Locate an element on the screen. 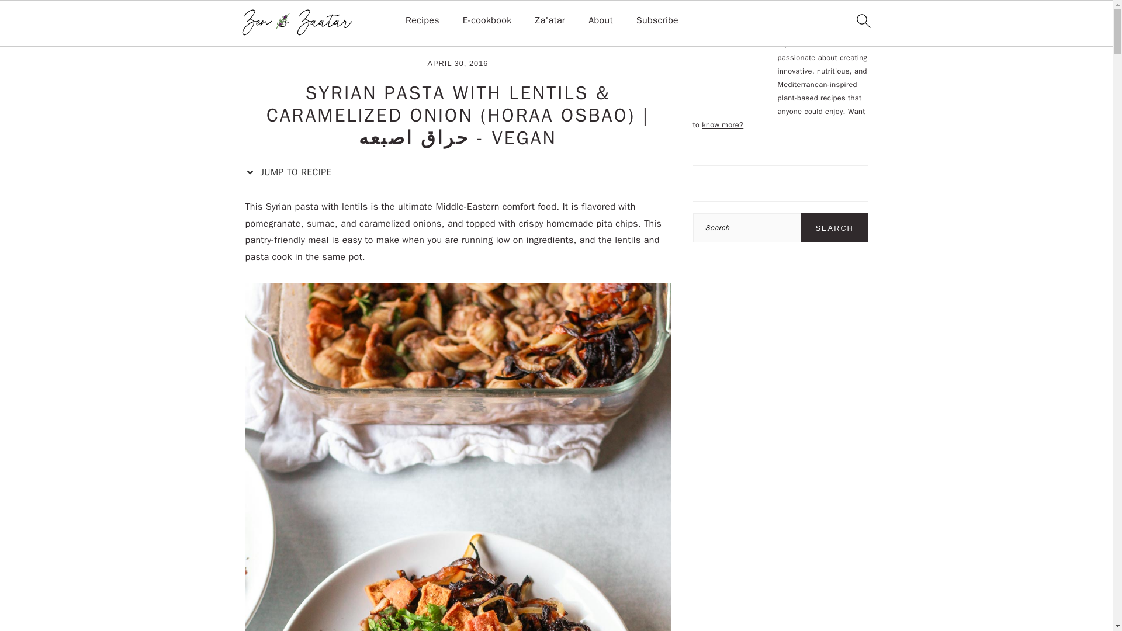 Image resolution: width=1122 pixels, height=631 pixels. E-cookbook is located at coordinates (487, 20).